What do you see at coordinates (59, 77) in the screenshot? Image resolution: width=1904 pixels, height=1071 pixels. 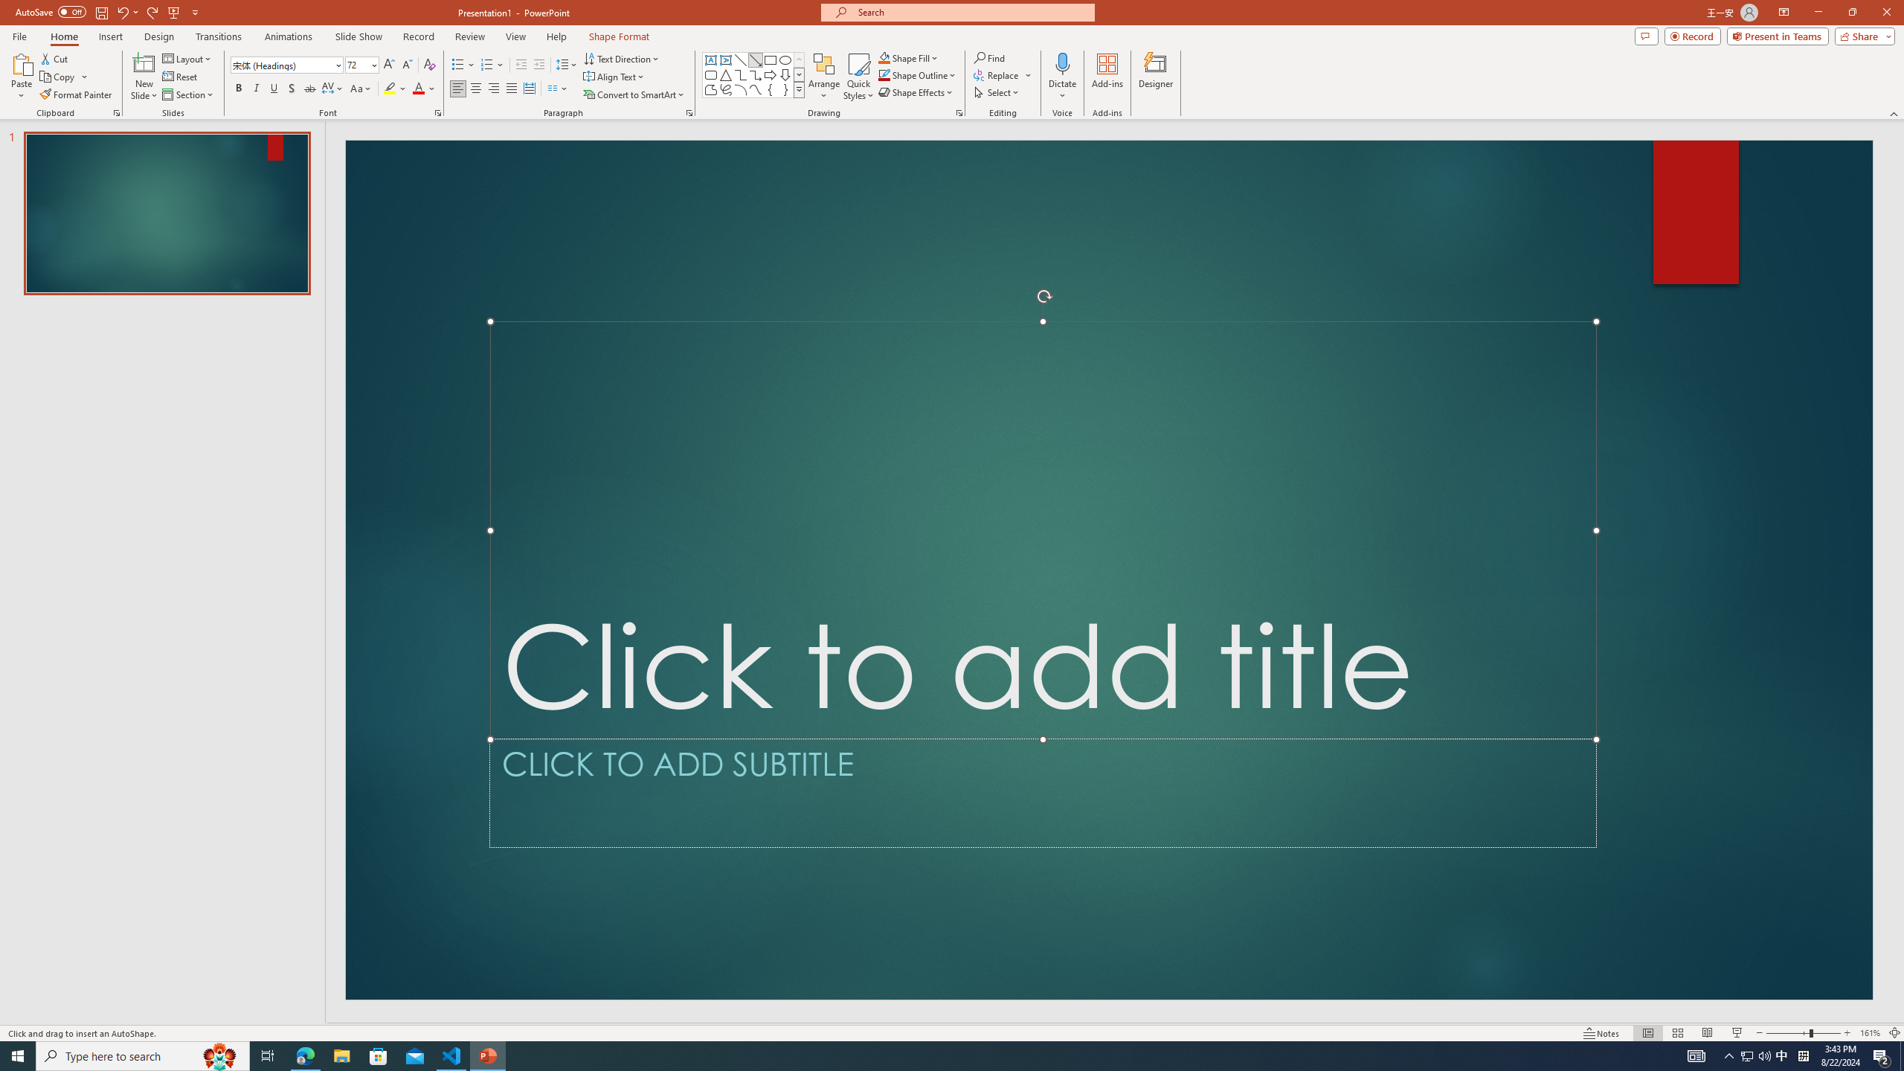 I see `Copy` at bounding box center [59, 77].